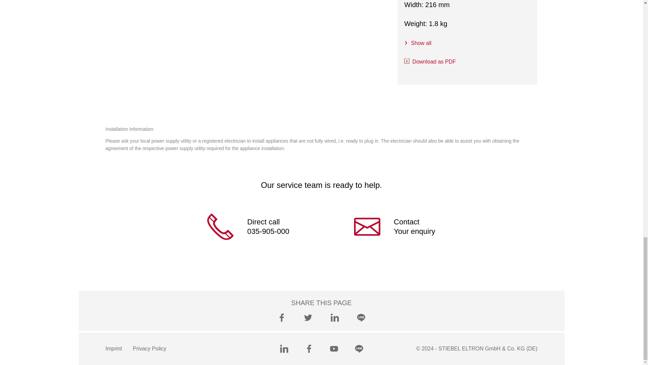 The height and width of the screenshot is (365, 648). What do you see at coordinates (334, 349) in the screenshot?
I see `YouTube` at bounding box center [334, 349].